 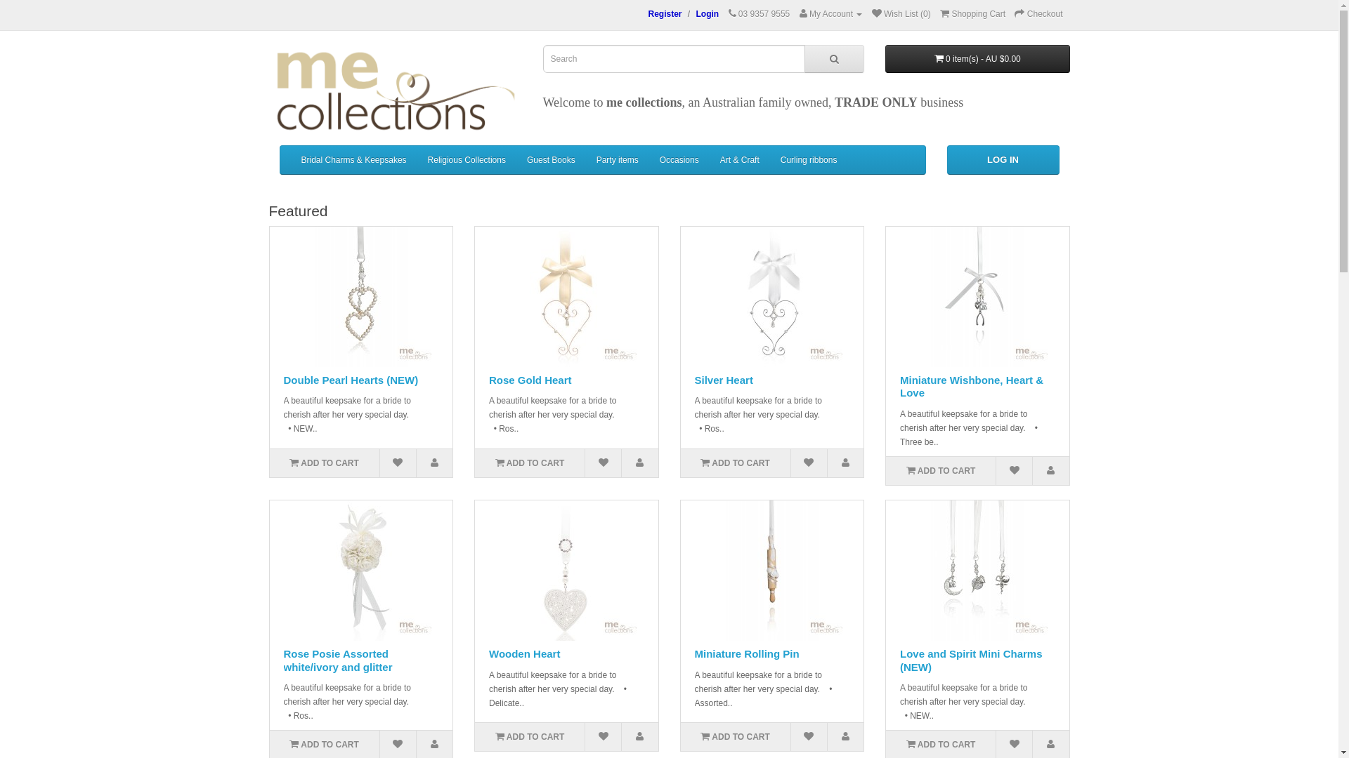 I want to click on ADD TO CART, so click(x=325, y=463).